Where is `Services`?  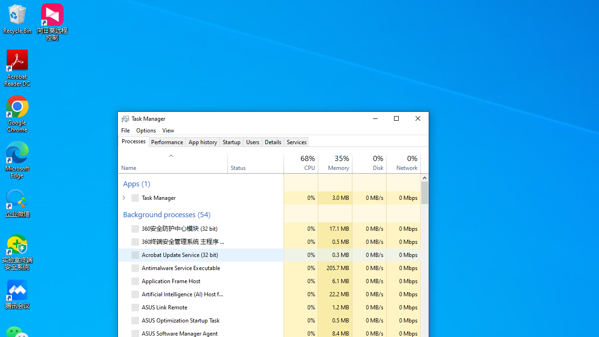
Services is located at coordinates (296, 142).